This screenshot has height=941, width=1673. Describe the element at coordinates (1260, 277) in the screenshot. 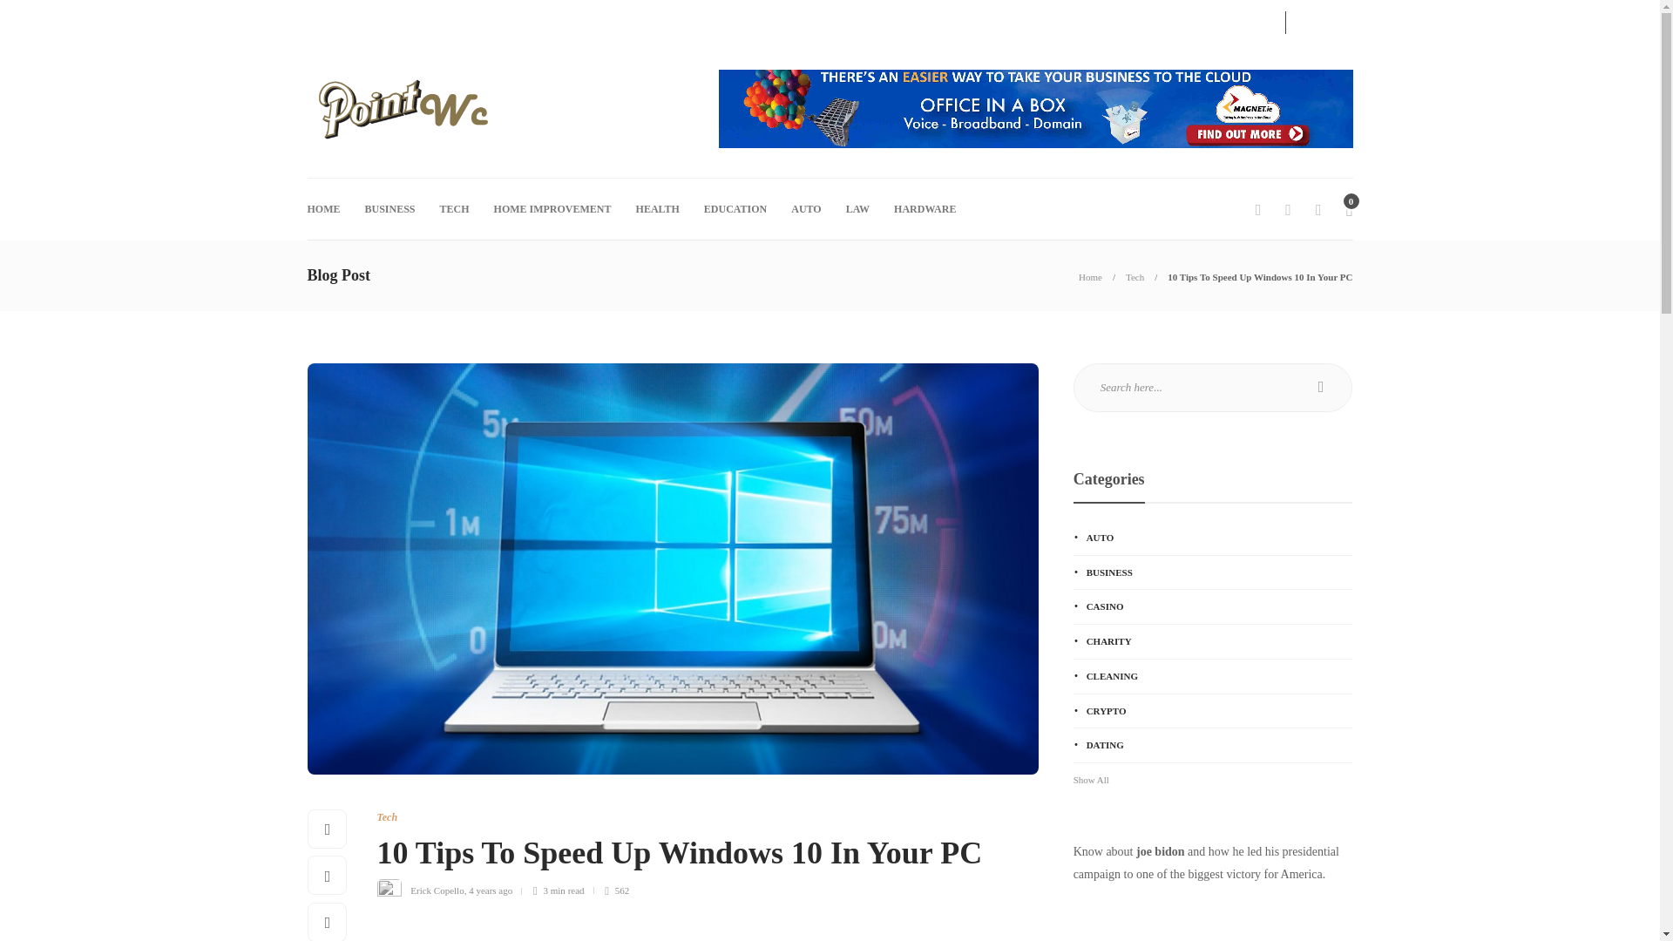

I see `10 Tips To Speed Up Windows 10 In Your PC` at that location.